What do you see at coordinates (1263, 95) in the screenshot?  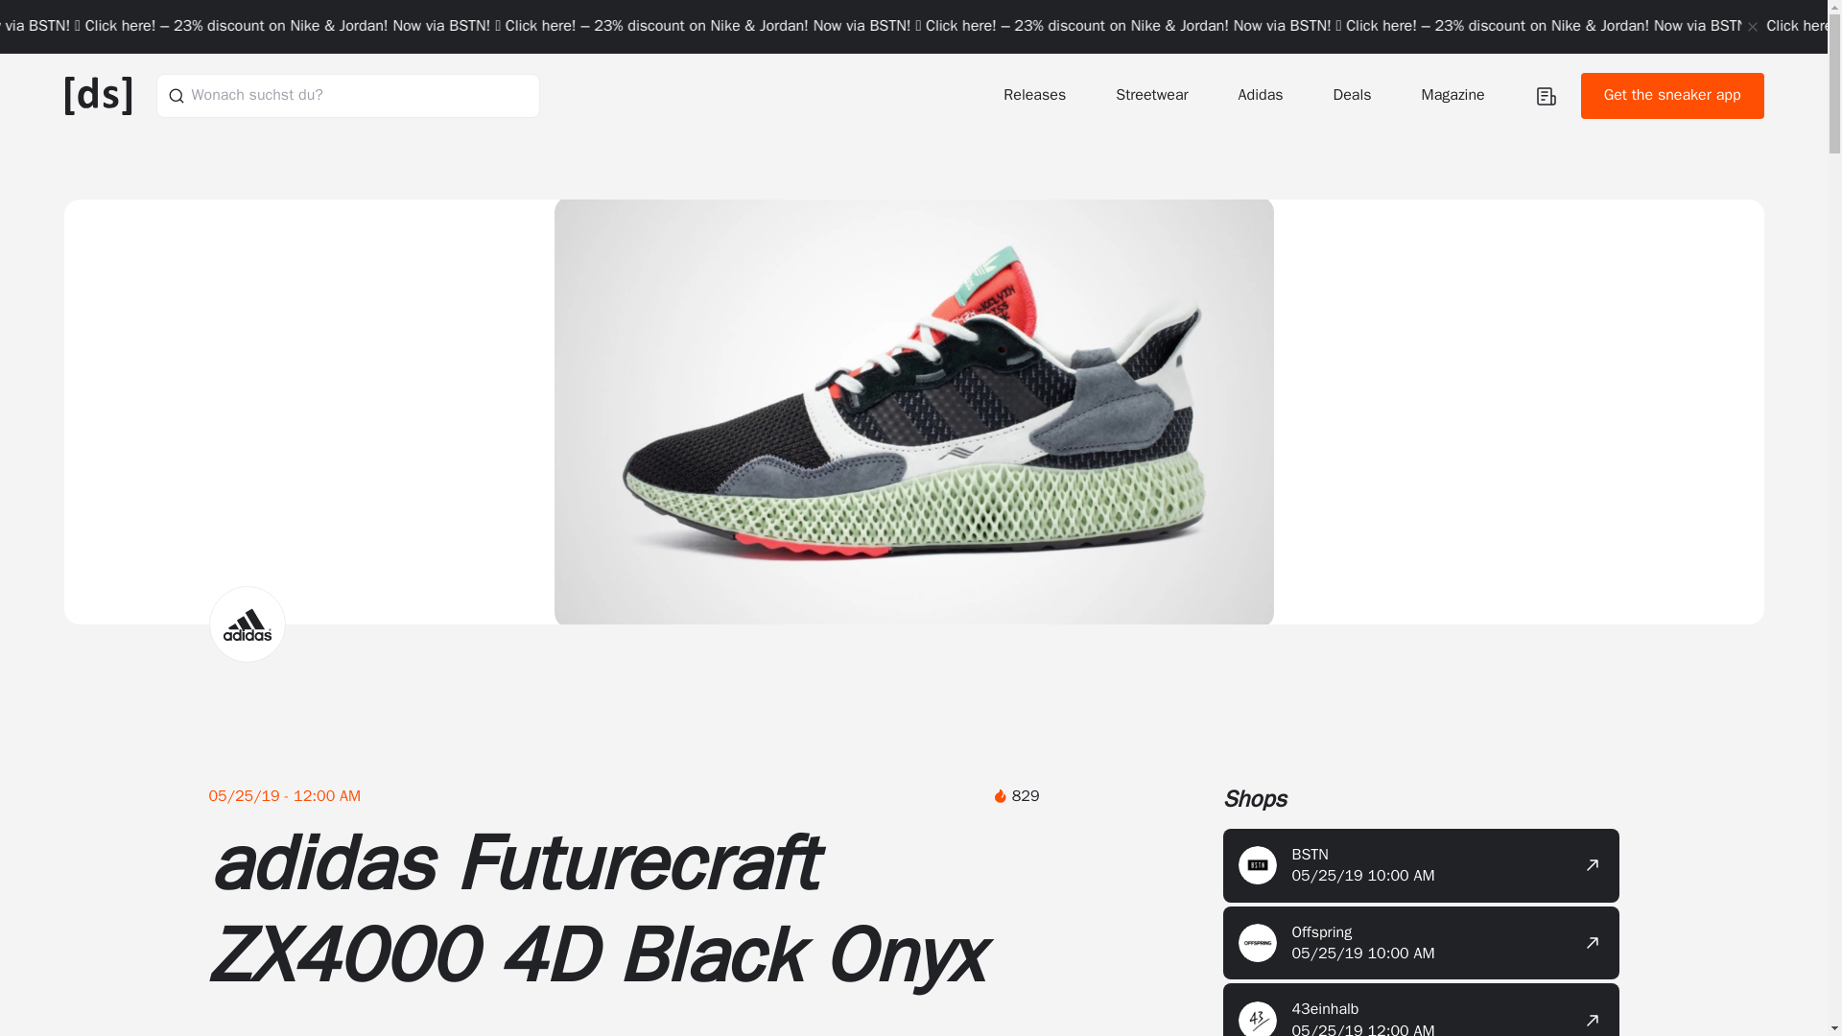 I see `Adidas` at bounding box center [1263, 95].